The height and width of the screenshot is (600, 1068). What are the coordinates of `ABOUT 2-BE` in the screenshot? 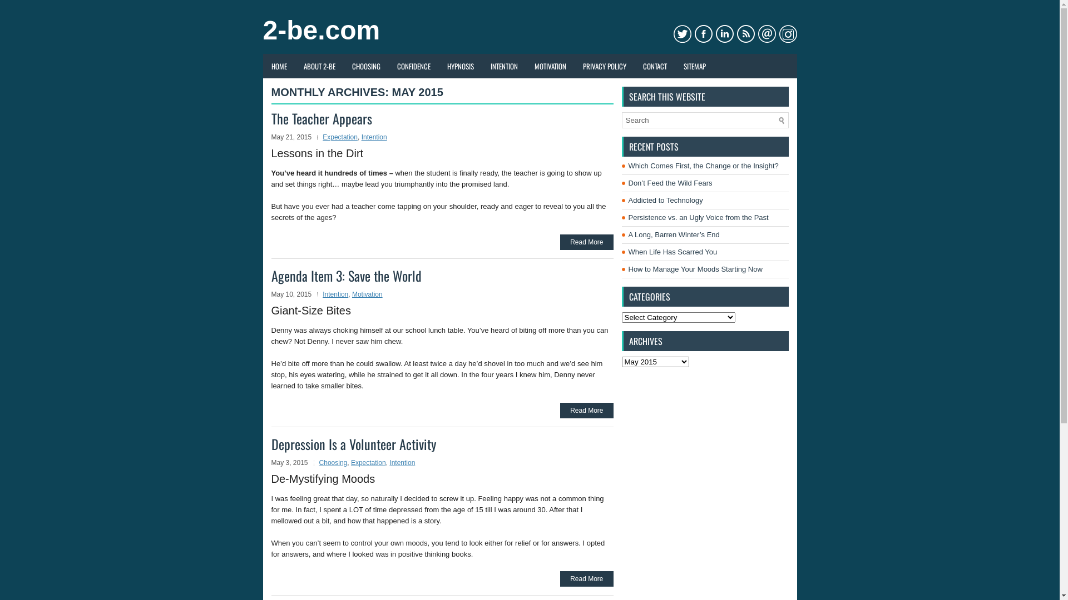 It's located at (319, 66).